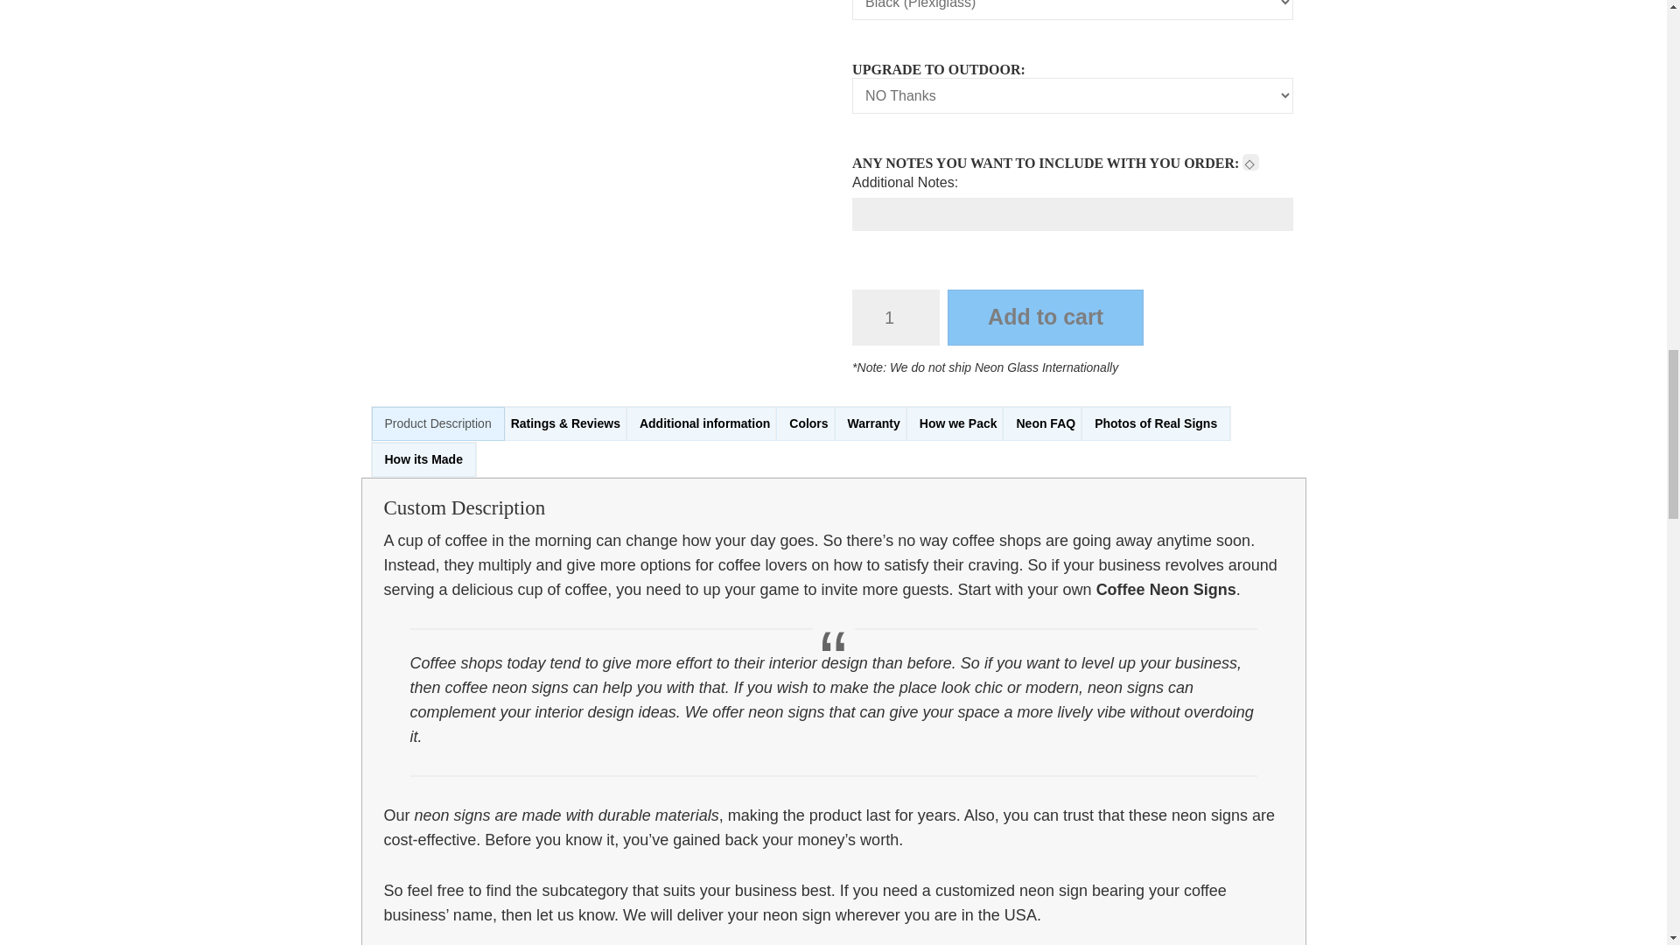  I want to click on Additional information, so click(704, 423).